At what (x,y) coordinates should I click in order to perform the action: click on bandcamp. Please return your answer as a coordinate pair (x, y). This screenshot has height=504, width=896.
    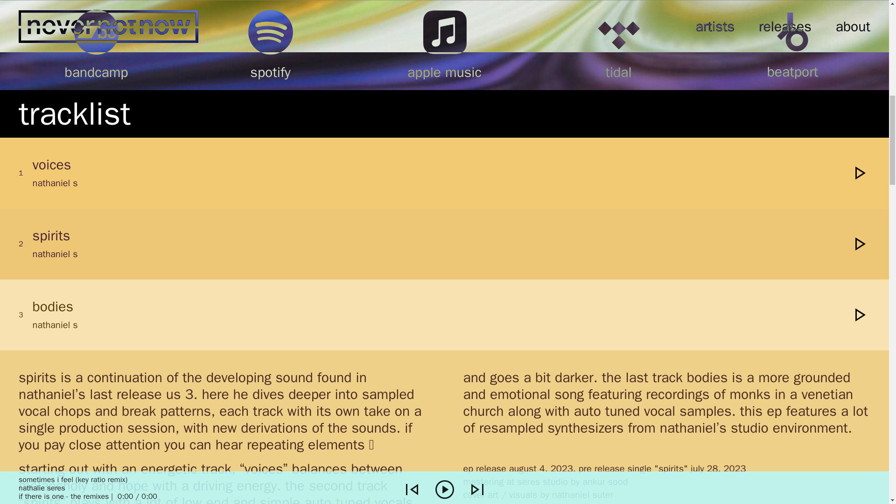
    Looking at the image, I should click on (96, 54).